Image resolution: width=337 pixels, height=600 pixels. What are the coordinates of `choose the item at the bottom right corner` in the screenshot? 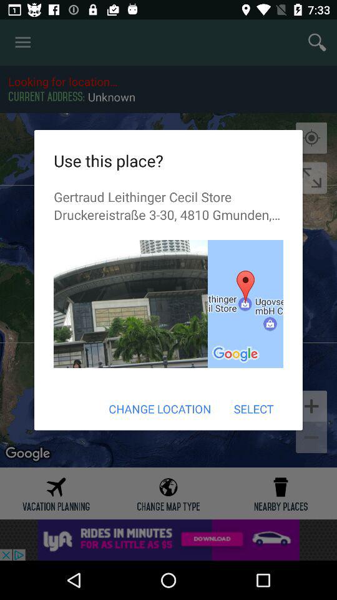 It's located at (253, 409).